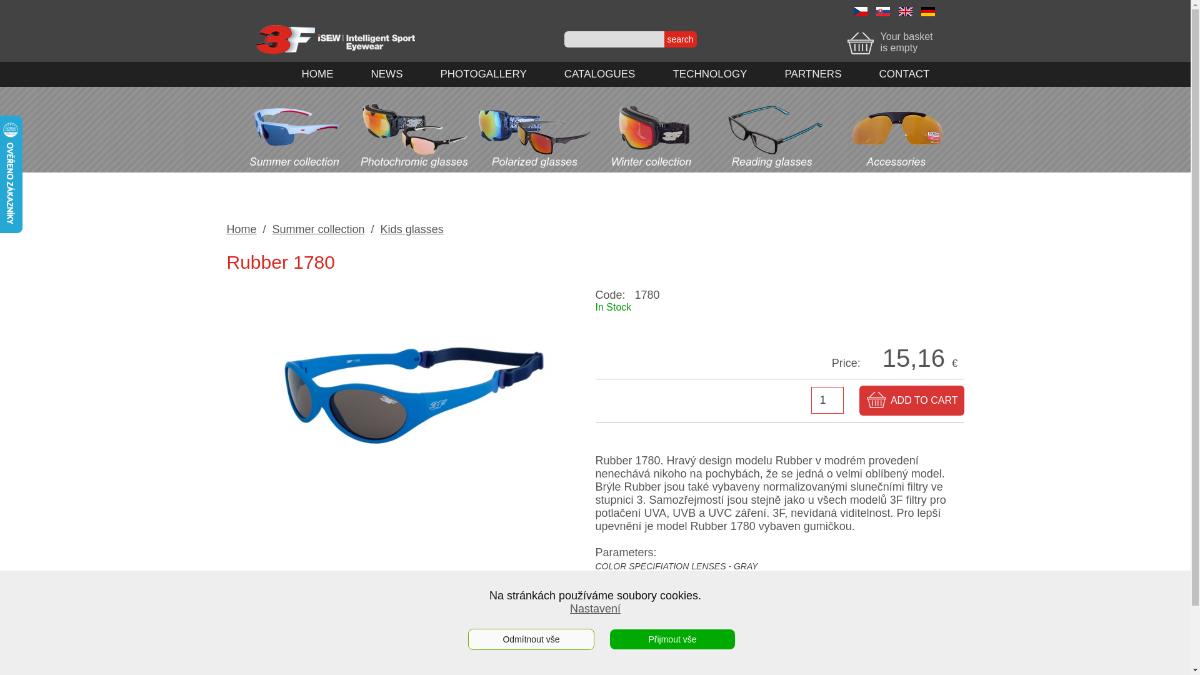 This screenshot has height=675, width=1200. Describe the element at coordinates (775, 166) in the screenshot. I see `Prescription glasses` at that location.